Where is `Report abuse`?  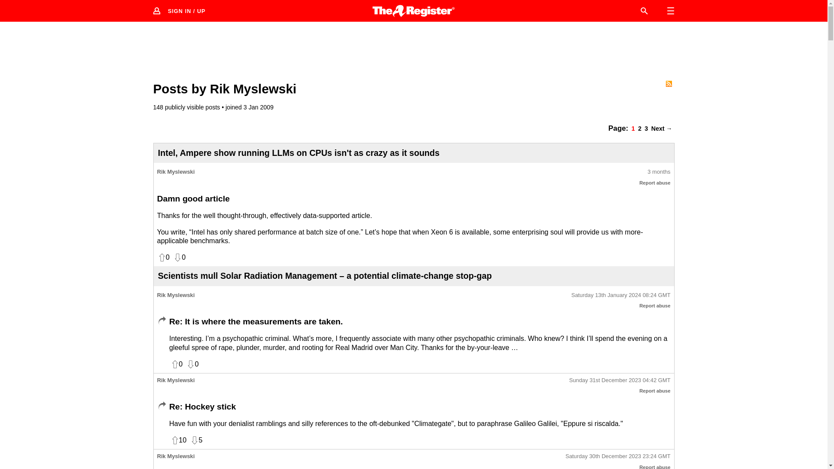 Report abuse is located at coordinates (655, 305).